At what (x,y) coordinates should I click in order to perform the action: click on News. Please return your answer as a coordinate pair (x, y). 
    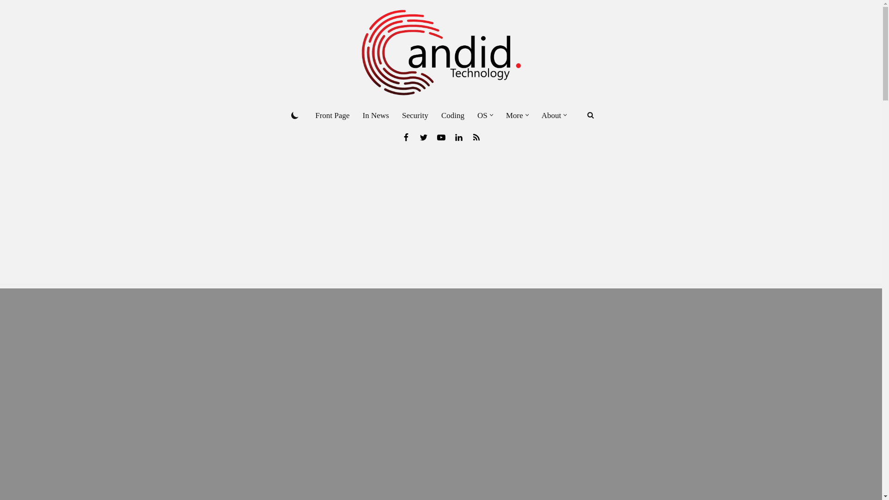
    Looking at the image, I should click on (476, 137).